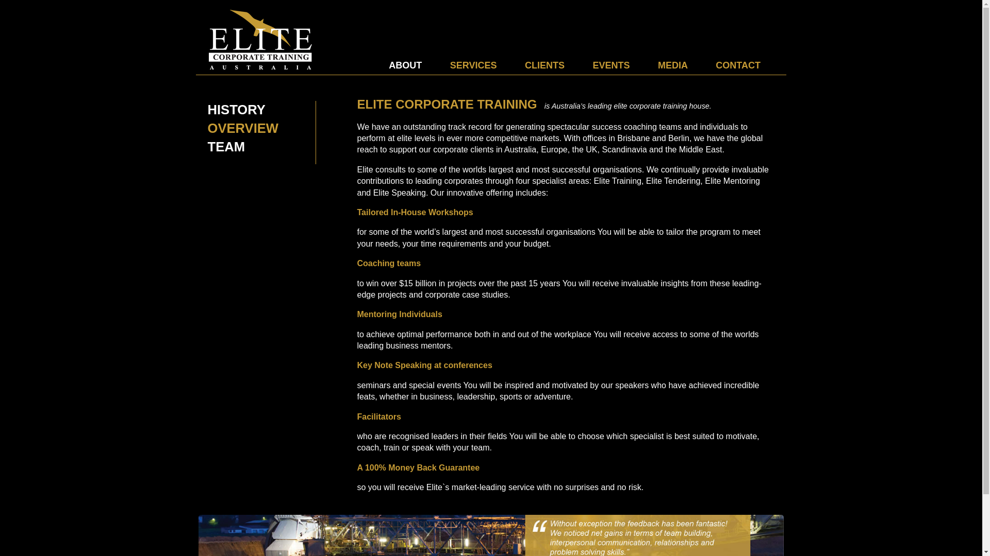 The width and height of the screenshot is (990, 556). What do you see at coordinates (249, 110) in the screenshot?
I see `HISTORY` at bounding box center [249, 110].